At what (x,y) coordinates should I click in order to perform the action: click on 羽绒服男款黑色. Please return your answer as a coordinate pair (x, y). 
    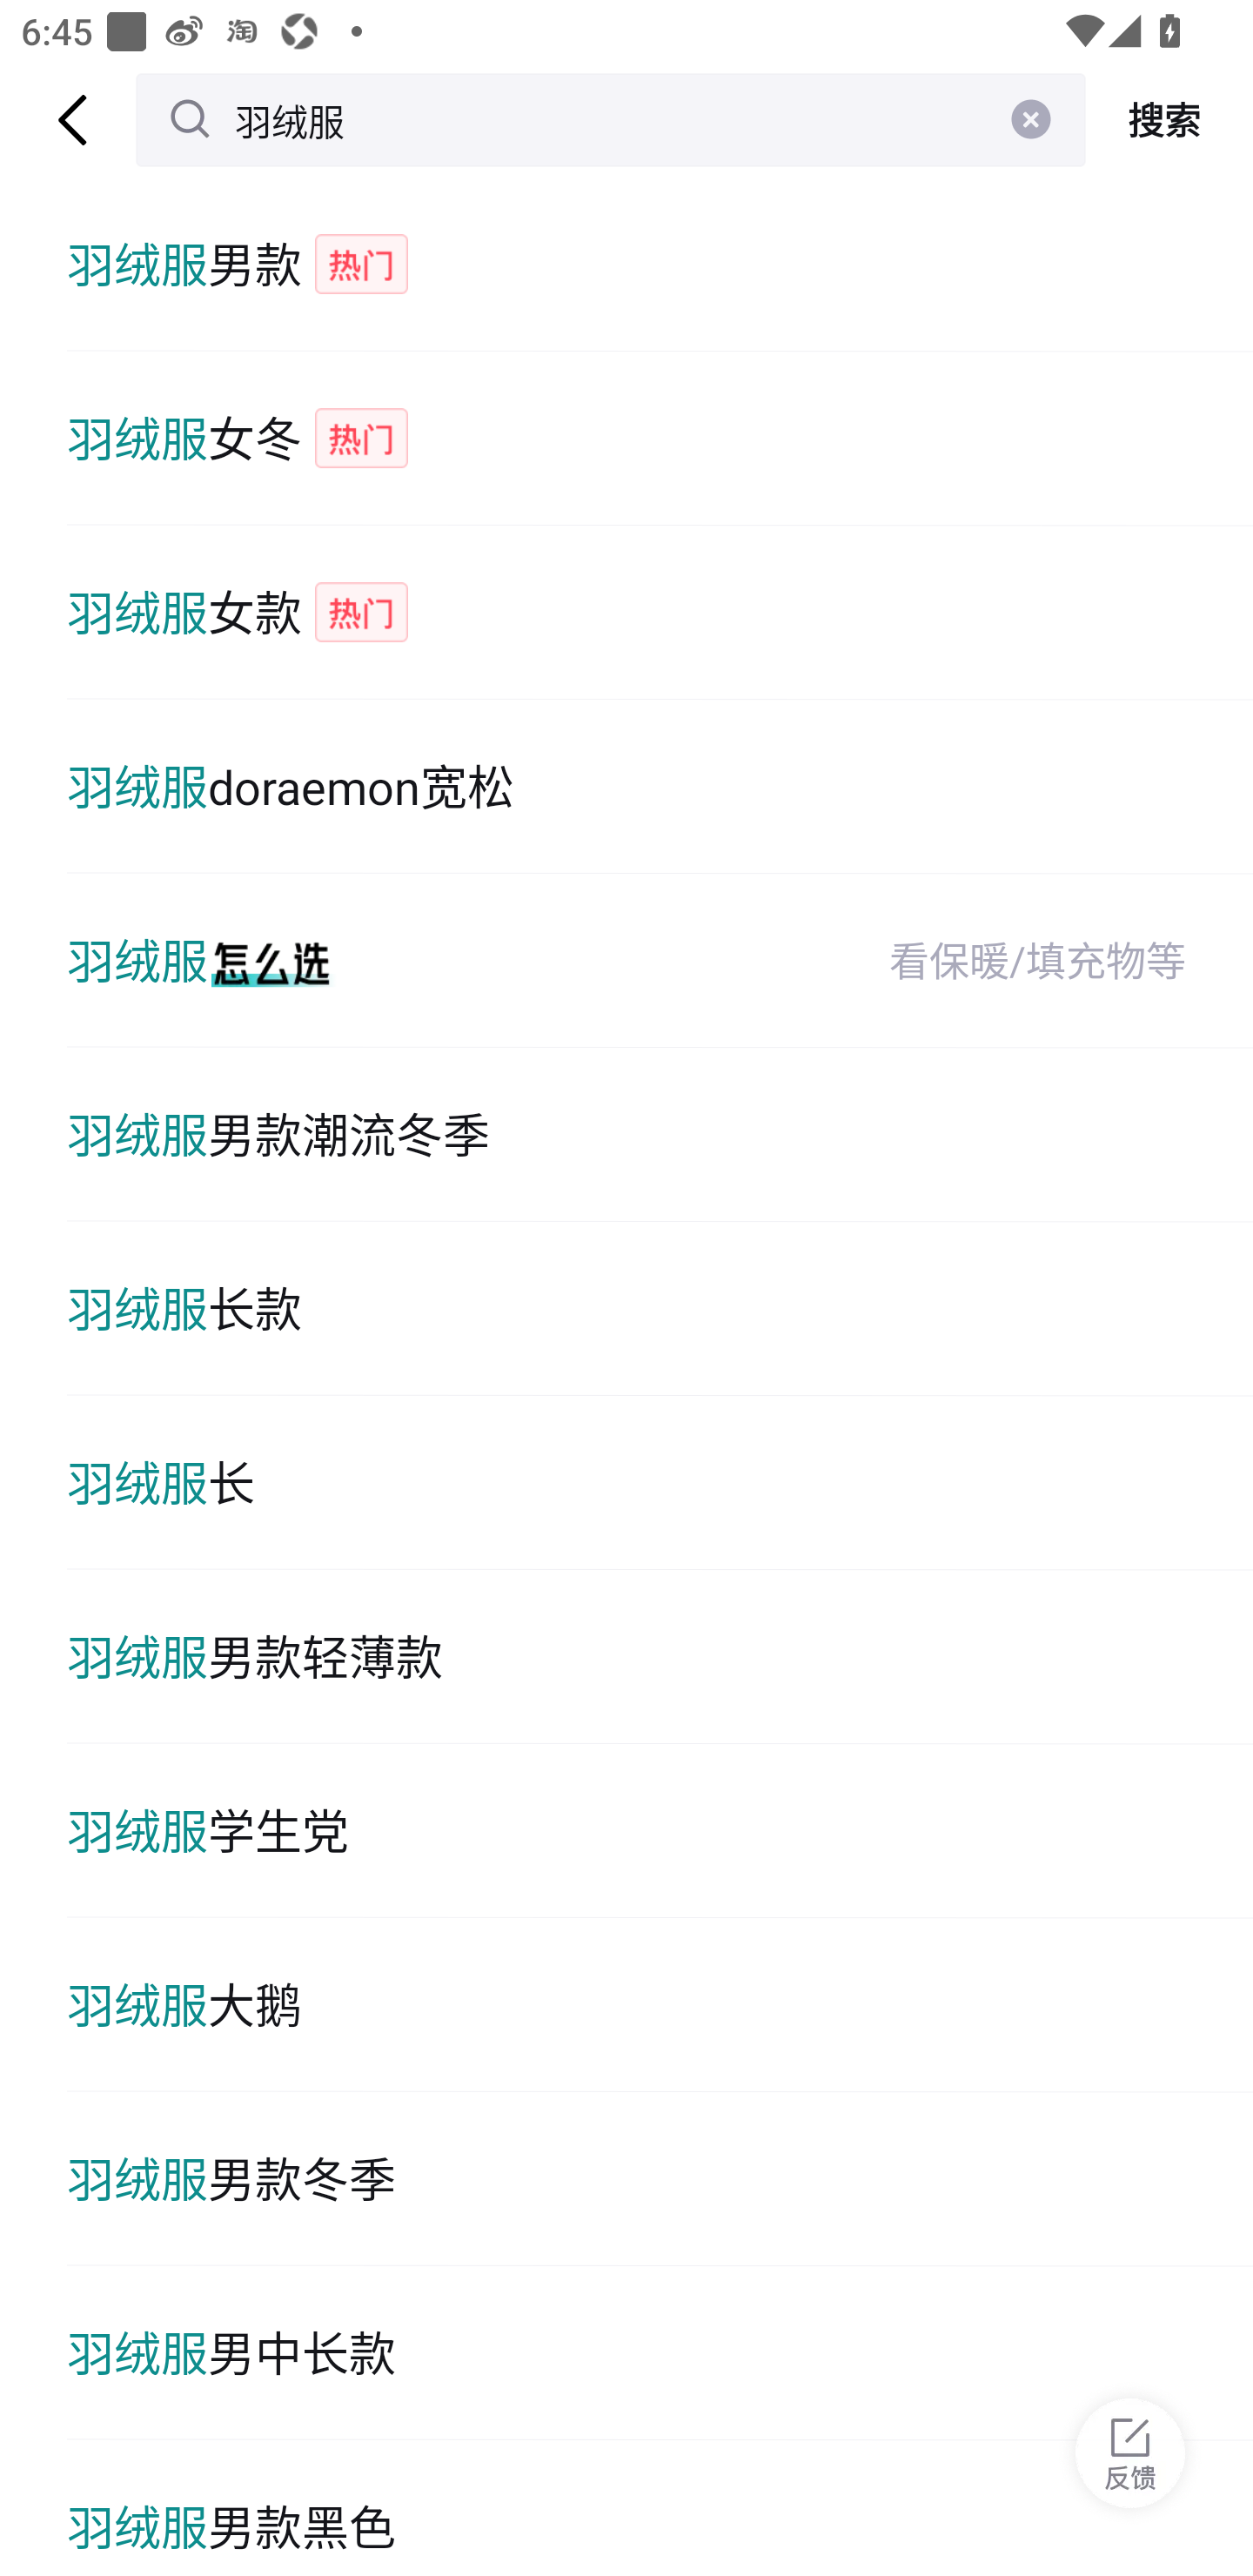
    Looking at the image, I should click on (660, 2508).